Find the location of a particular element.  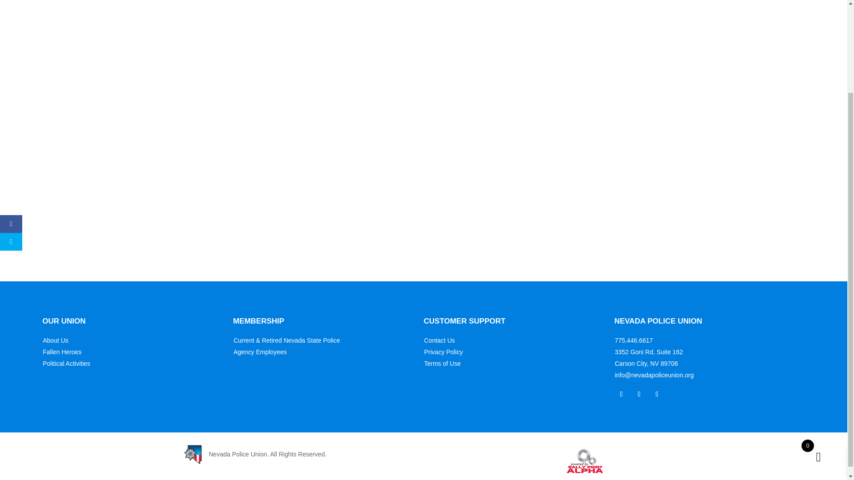

PoweredByLittle is located at coordinates (586, 461).